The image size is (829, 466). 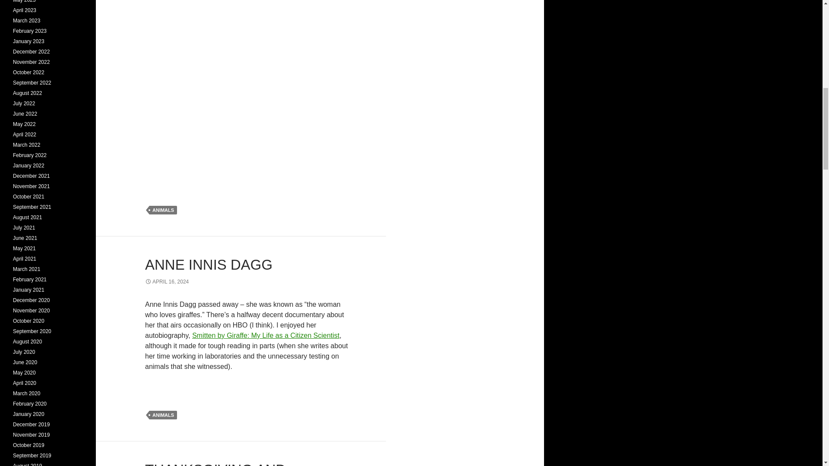 What do you see at coordinates (163, 415) in the screenshot?
I see `ANIMALS` at bounding box center [163, 415].